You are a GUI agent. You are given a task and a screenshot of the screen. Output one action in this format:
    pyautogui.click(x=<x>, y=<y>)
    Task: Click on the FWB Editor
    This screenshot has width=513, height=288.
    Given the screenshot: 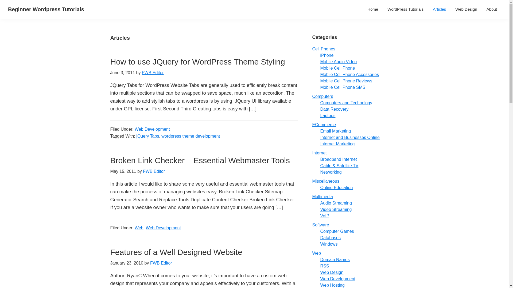 What is the action you would take?
    pyautogui.click(x=153, y=73)
    